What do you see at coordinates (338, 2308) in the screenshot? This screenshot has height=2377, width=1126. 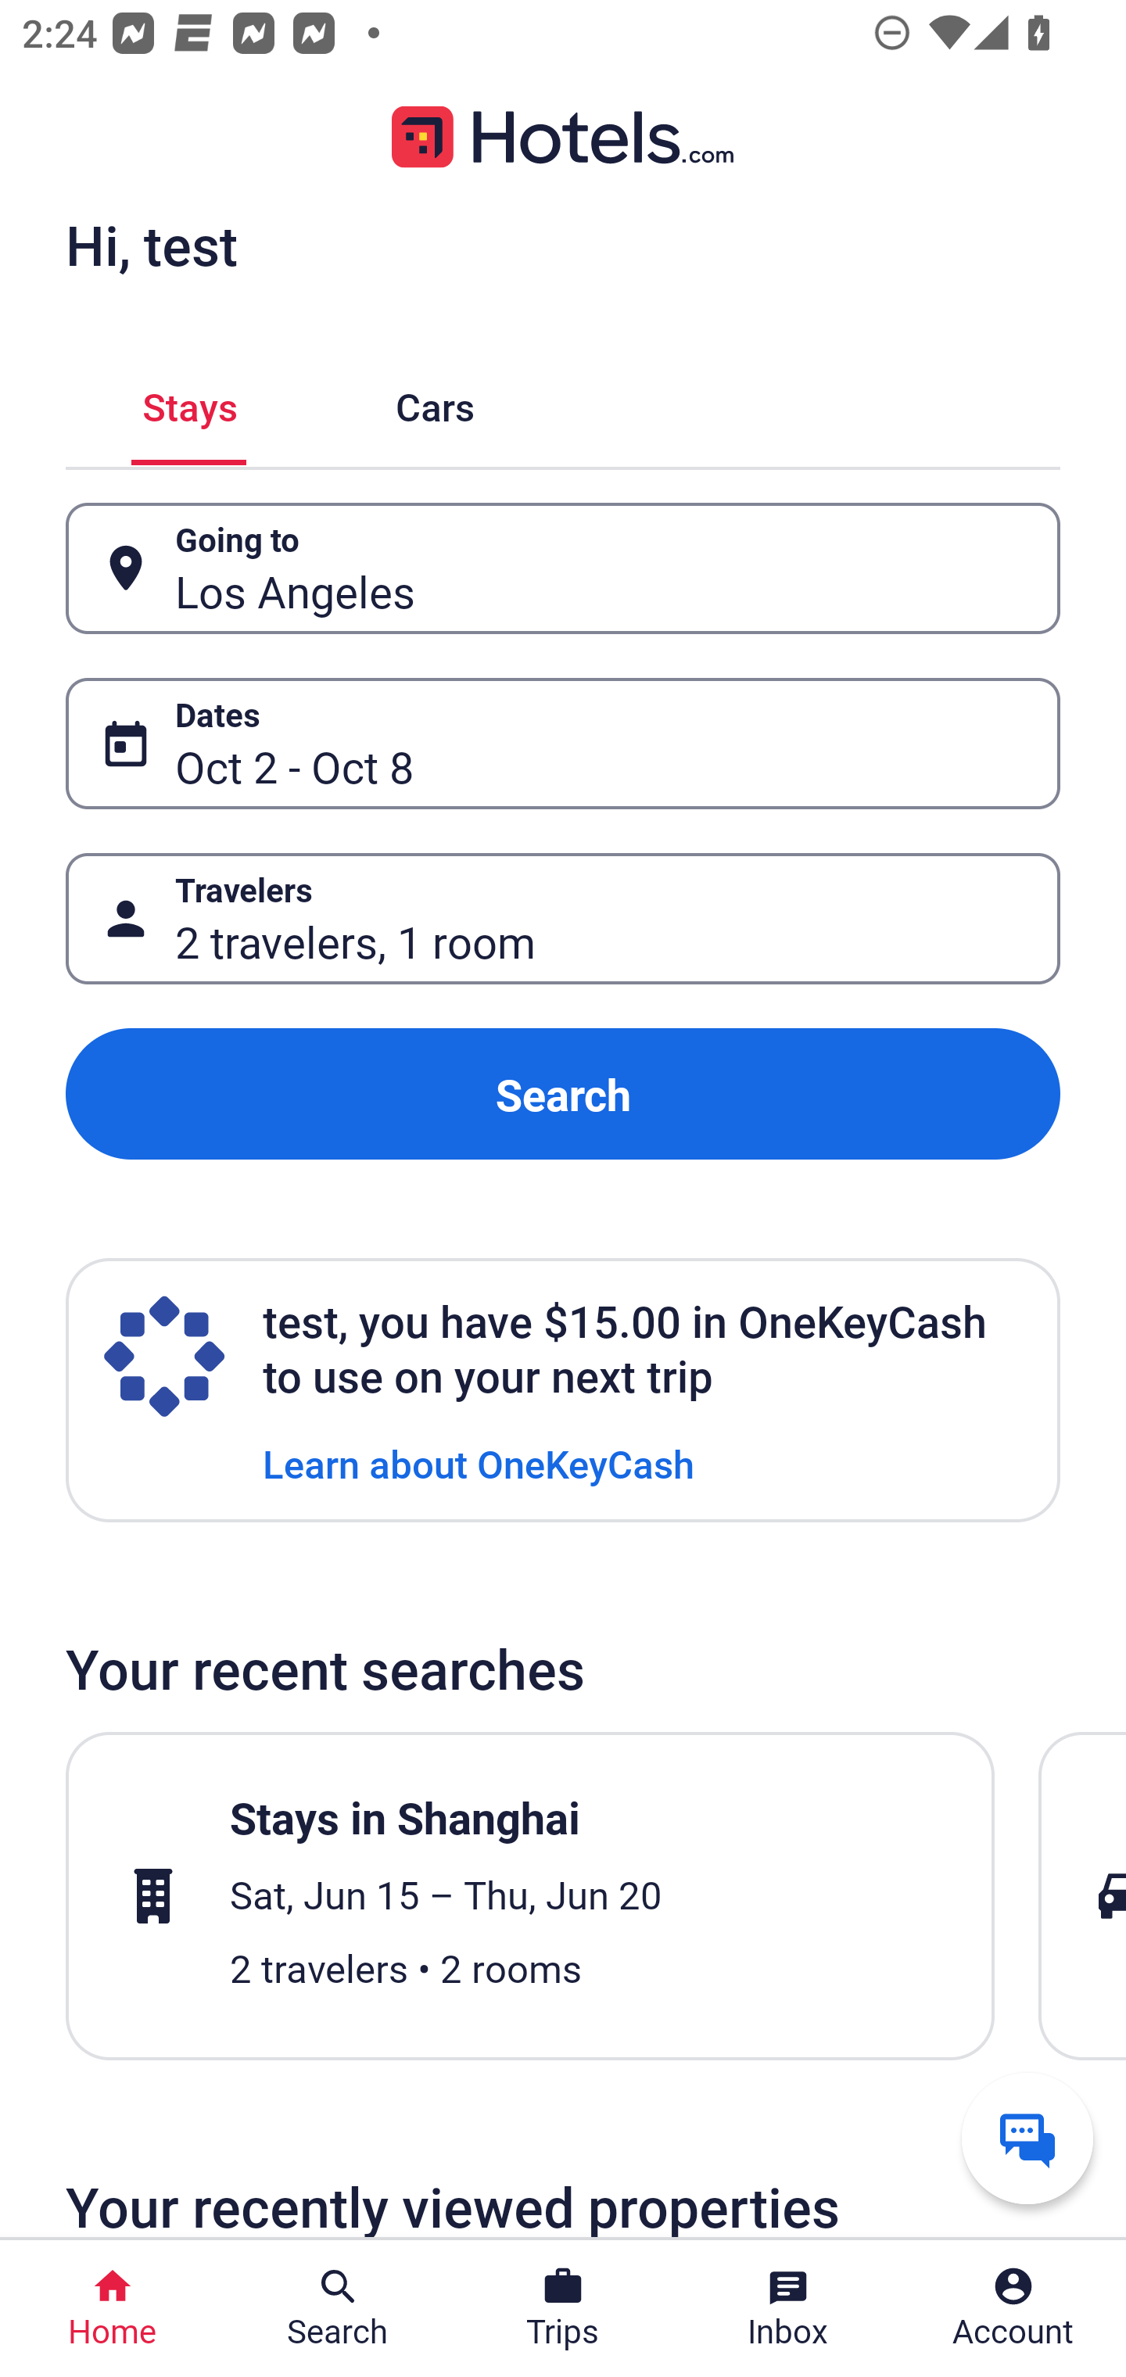 I see `Search Search Button` at bounding box center [338, 2308].